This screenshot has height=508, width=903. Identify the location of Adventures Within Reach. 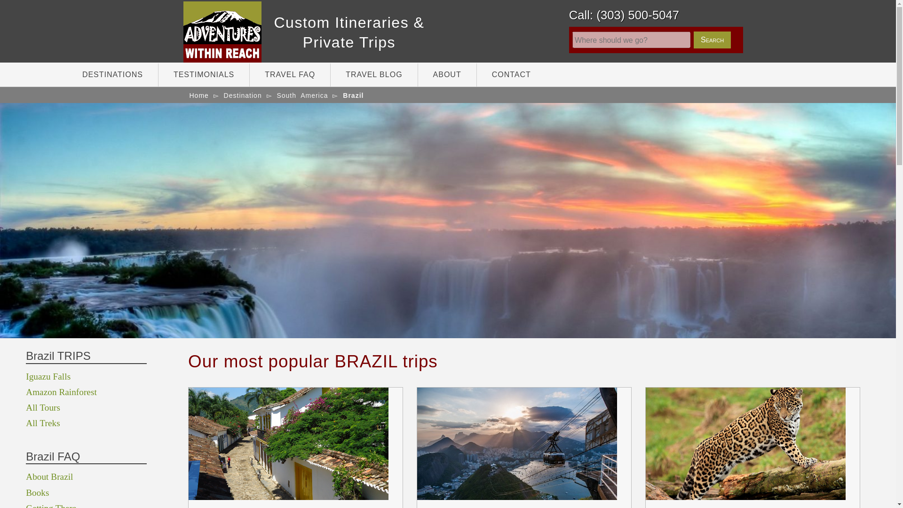
(349, 27).